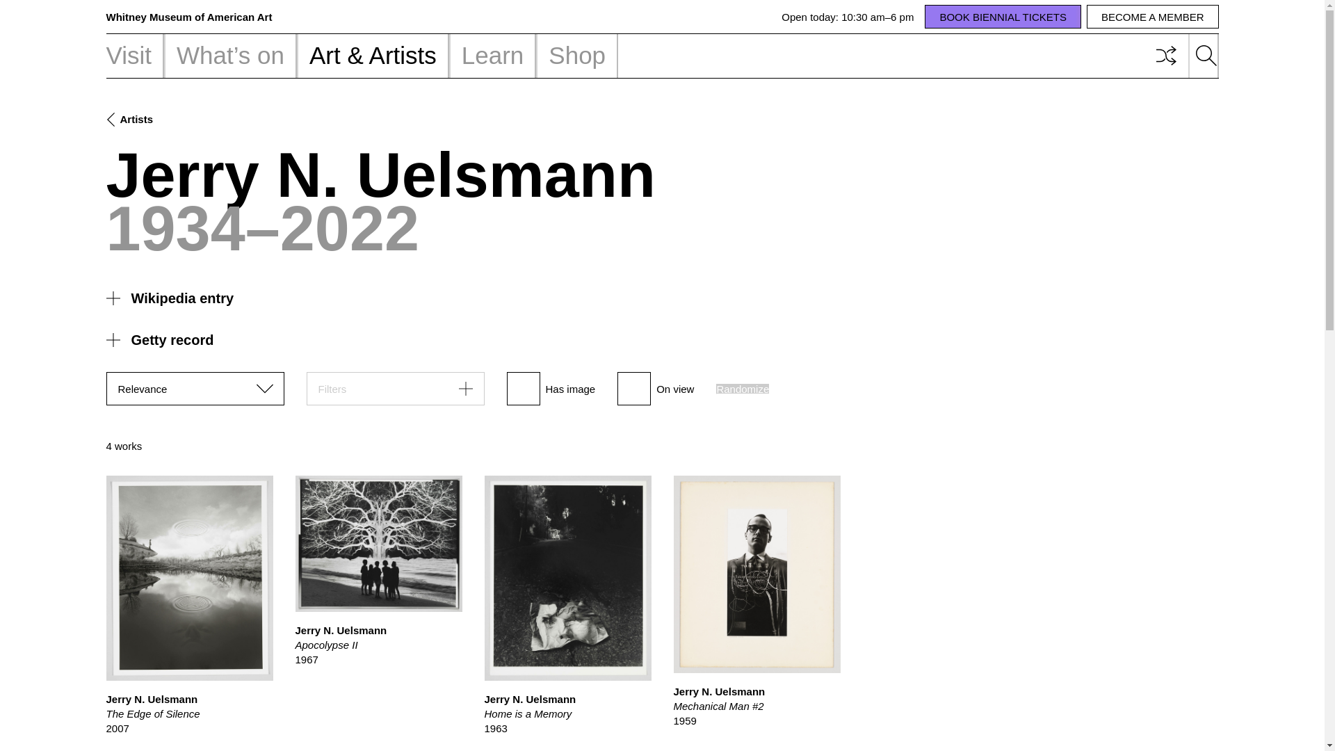 This screenshot has width=1335, height=751. Describe the element at coordinates (1152, 17) in the screenshot. I see `BECOME A MEMBER` at that location.